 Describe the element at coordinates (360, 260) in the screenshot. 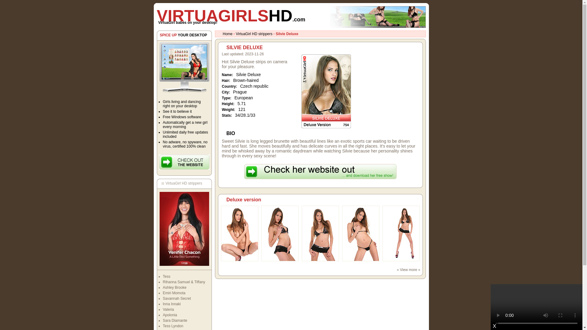

I see `Silvie Deluxe - Deluxe version - 4` at that location.